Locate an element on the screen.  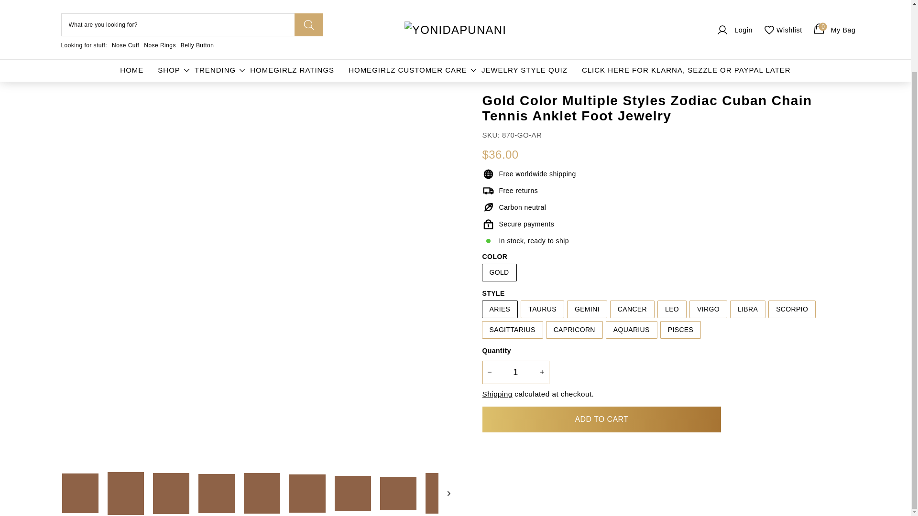
Wishlist is located at coordinates (125, 26).